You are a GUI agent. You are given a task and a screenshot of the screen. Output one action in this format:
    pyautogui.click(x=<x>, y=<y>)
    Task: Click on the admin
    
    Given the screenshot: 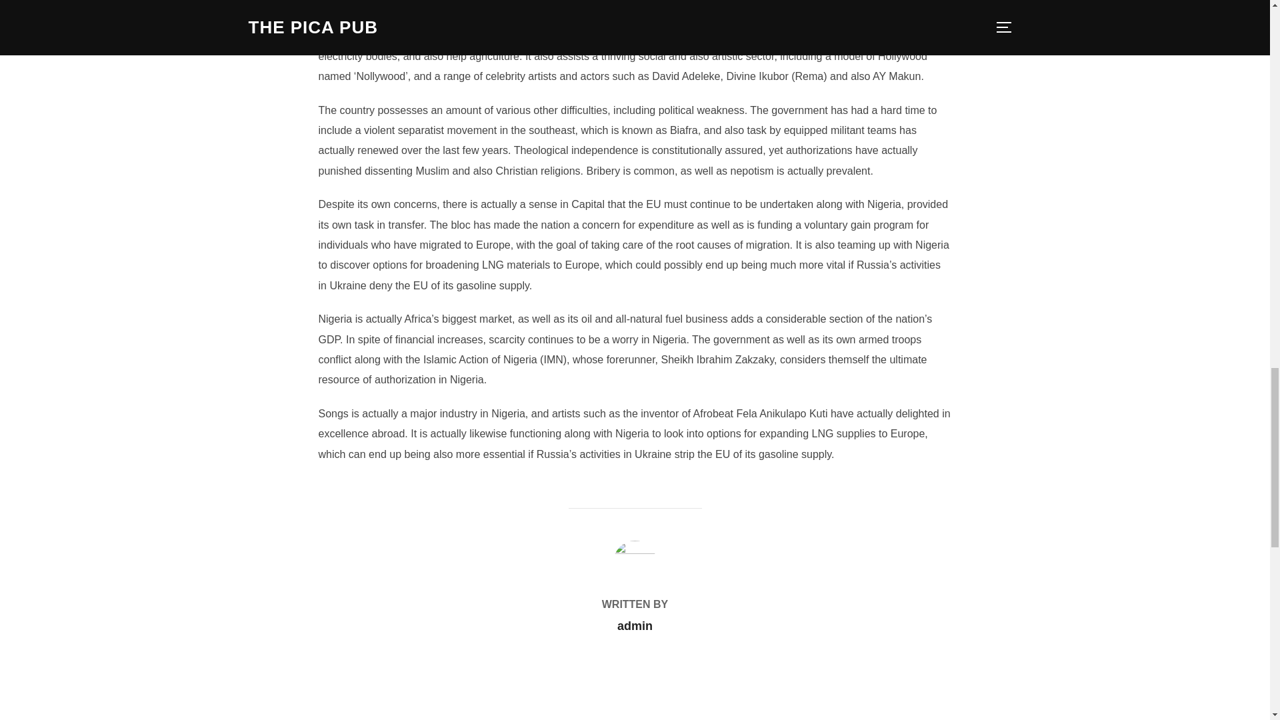 What is the action you would take?
    pyautogui.click(x=635, y=625)
    